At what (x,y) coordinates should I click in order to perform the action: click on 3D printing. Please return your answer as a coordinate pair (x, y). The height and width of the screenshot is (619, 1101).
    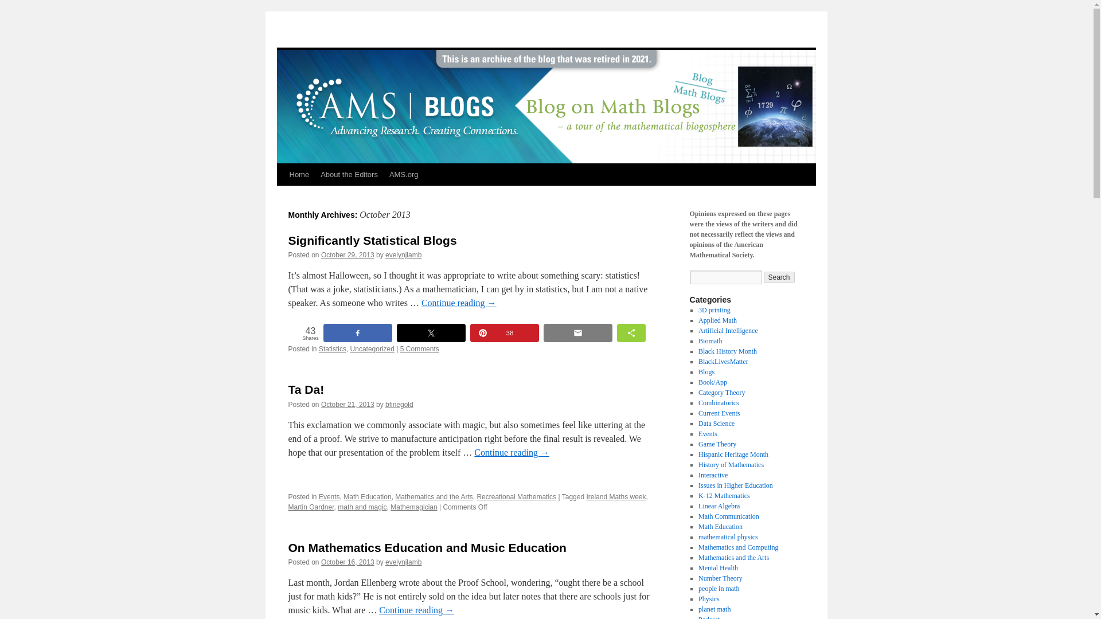
    Looking at the image, I should click on (715, 309).